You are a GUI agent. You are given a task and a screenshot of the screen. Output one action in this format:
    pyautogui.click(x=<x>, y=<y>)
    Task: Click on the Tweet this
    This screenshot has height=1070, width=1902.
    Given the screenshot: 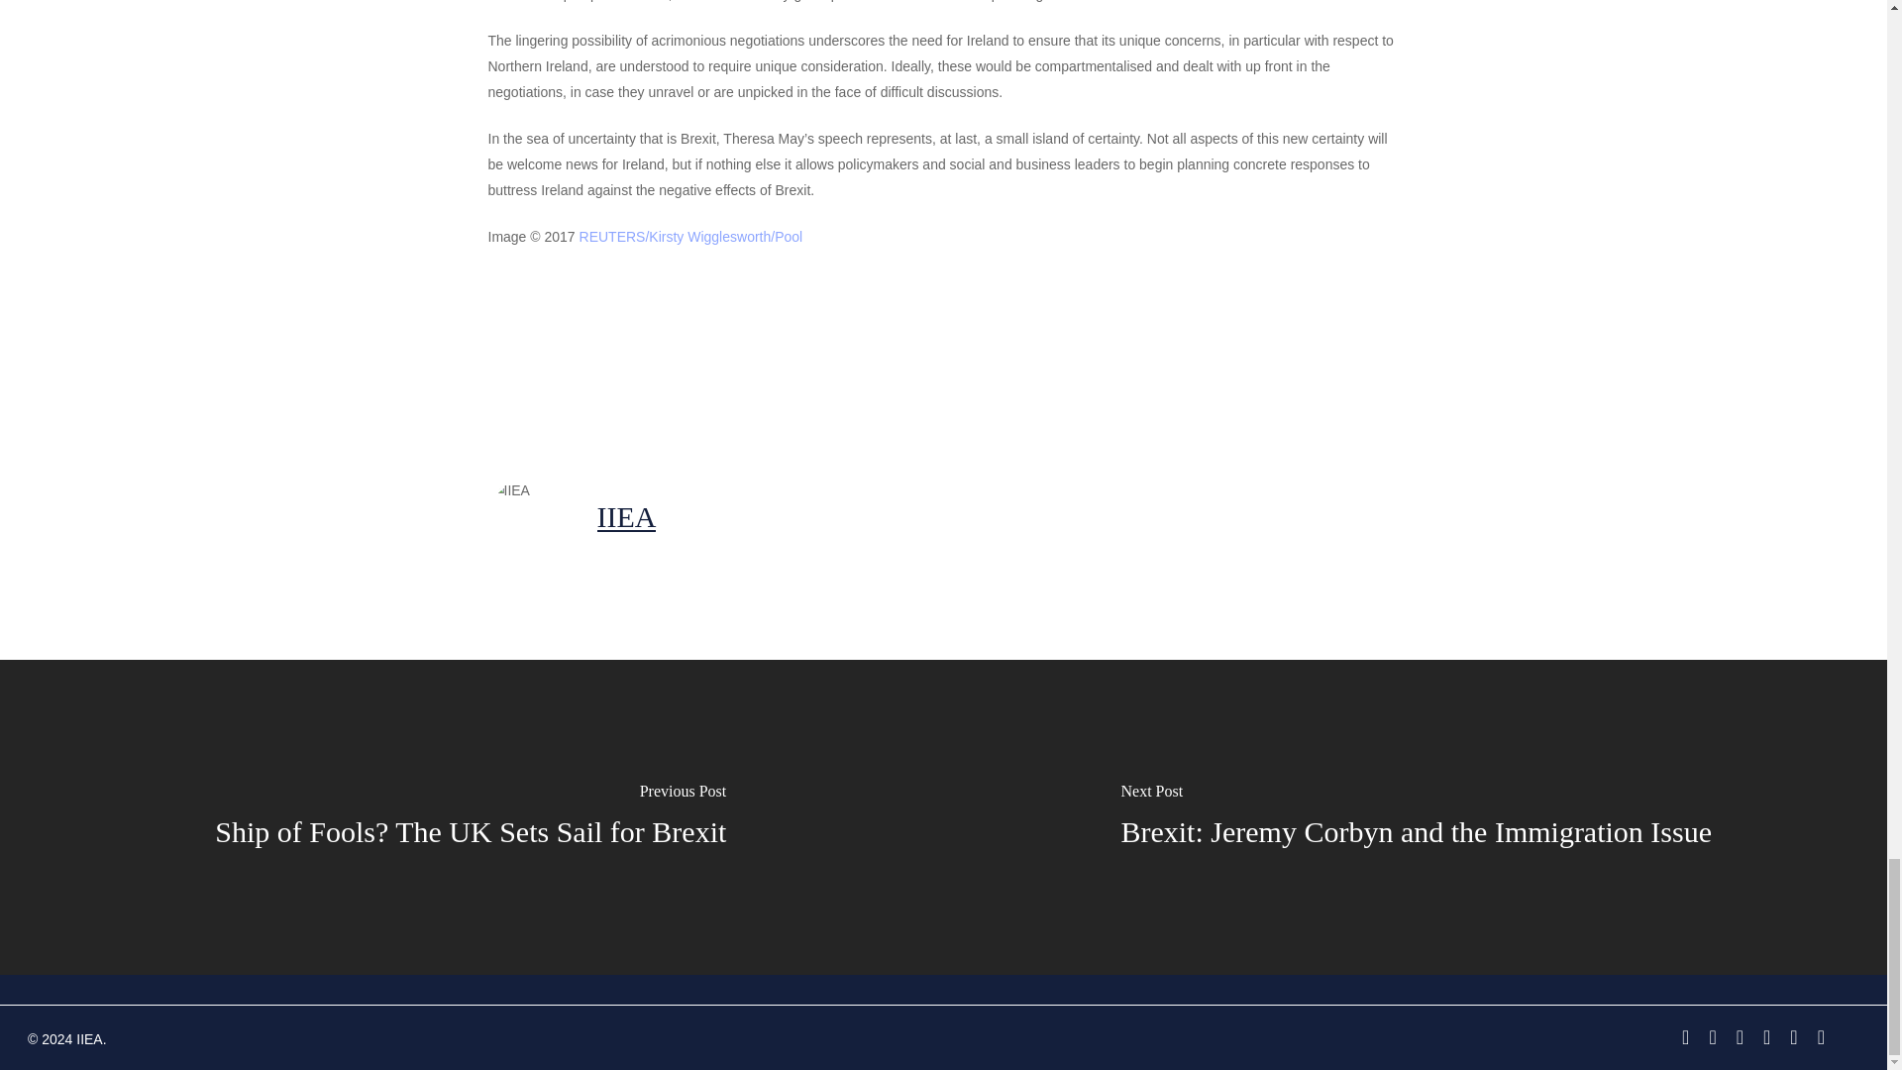 What is the action you would take?
    pyautogui.click(x=666, y=359)
    